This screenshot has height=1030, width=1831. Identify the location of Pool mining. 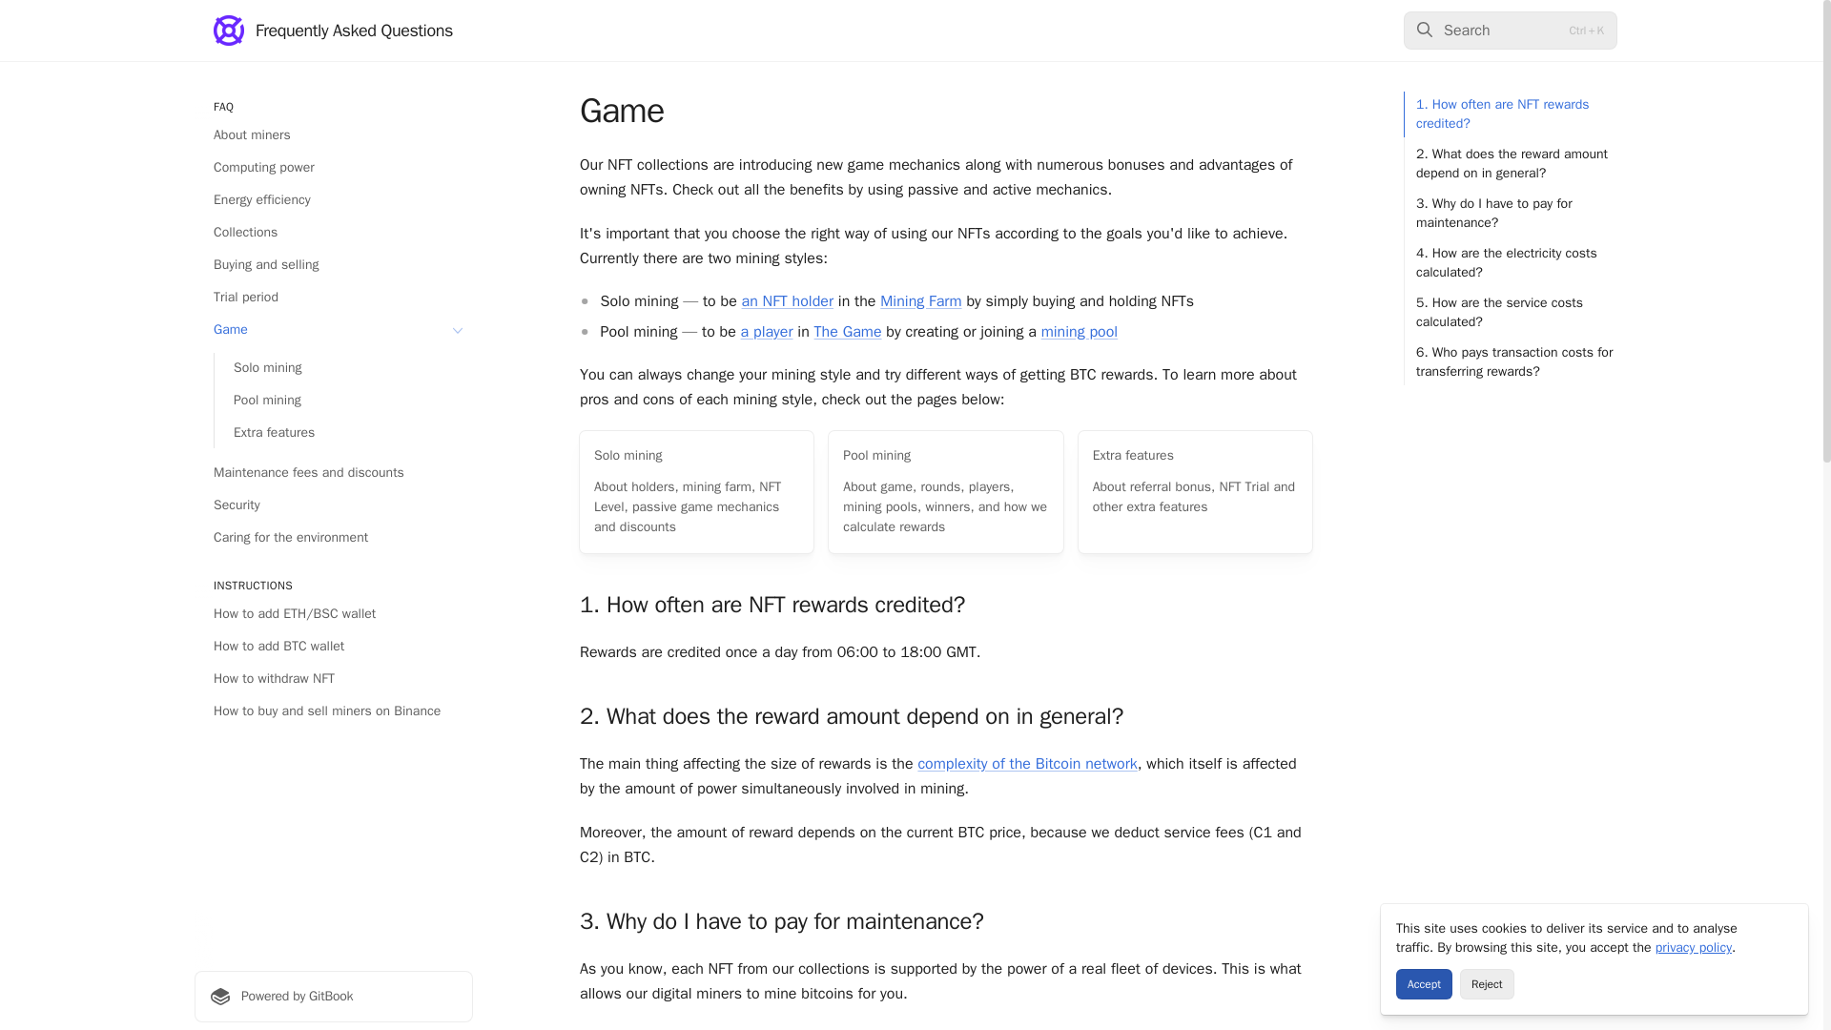
(343, 401).